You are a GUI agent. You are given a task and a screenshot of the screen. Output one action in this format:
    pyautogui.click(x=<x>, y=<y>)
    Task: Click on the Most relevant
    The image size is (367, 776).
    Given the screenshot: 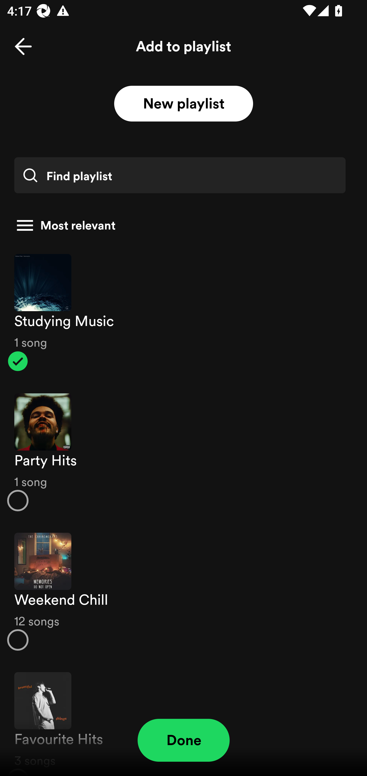 What is the action you would take?
    pyautogui.click(x=180, y=225)
    